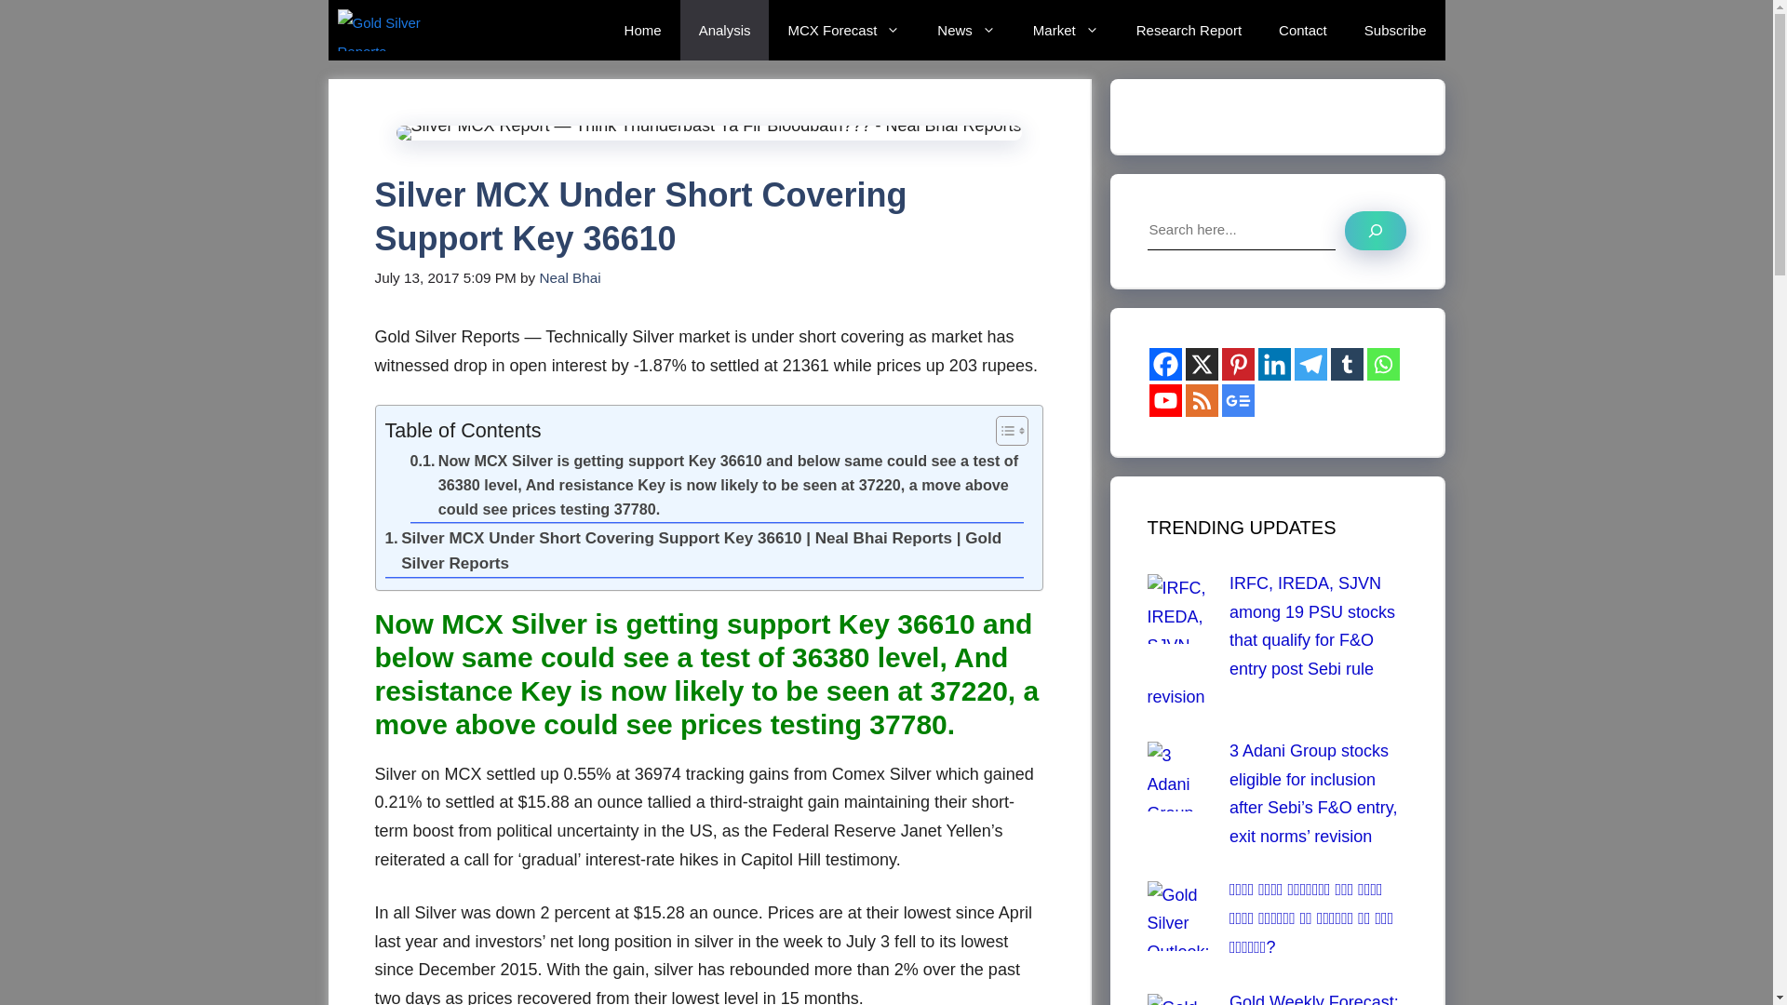 Image resolution: width=1787 pixels, height=1005 pixels. I want to click on Market, so click(1067, 30).